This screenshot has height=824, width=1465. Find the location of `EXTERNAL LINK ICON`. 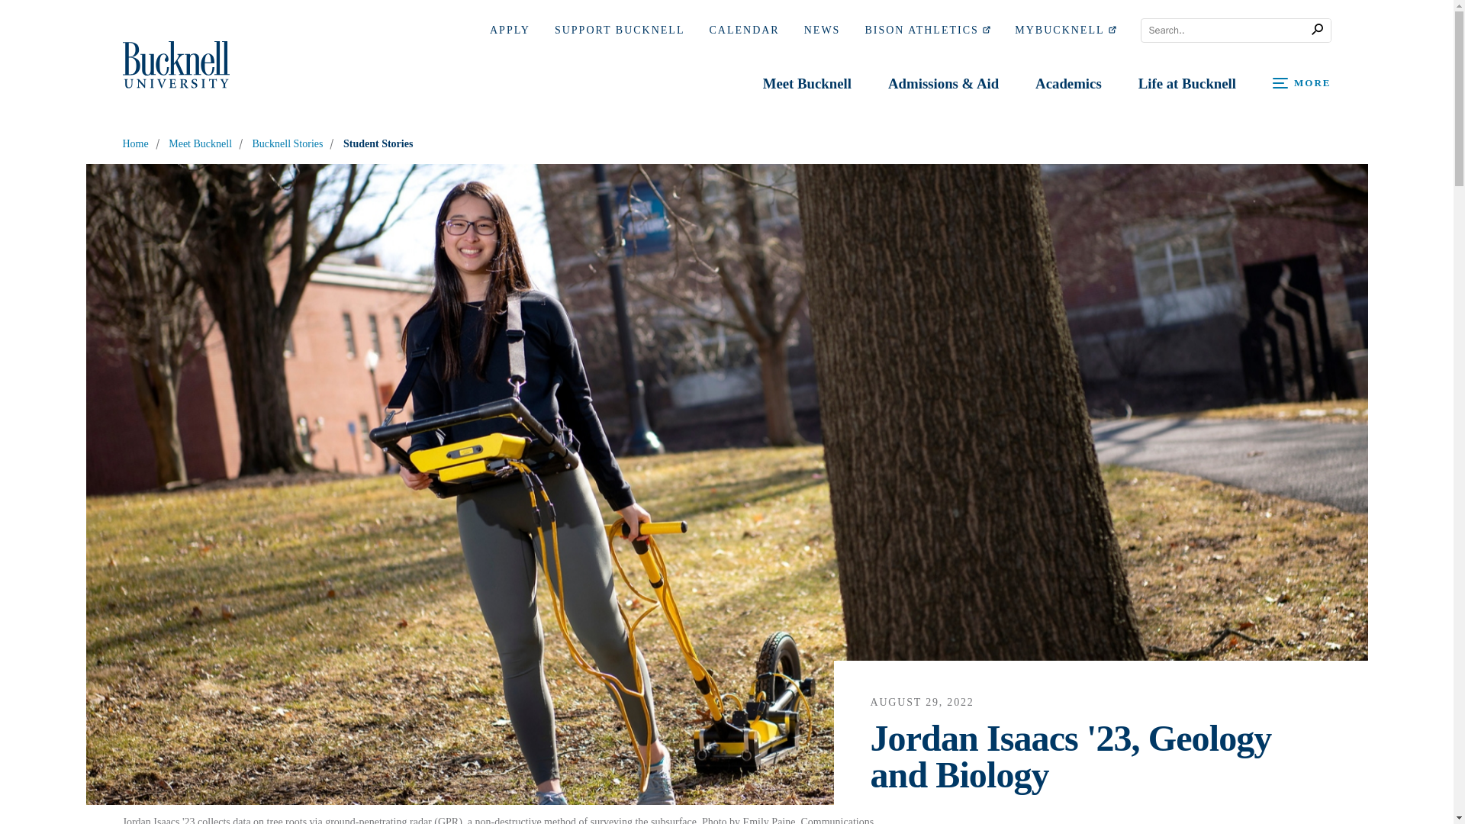

EXTERNAL LINK ICON is located at coordinates (986, 29).